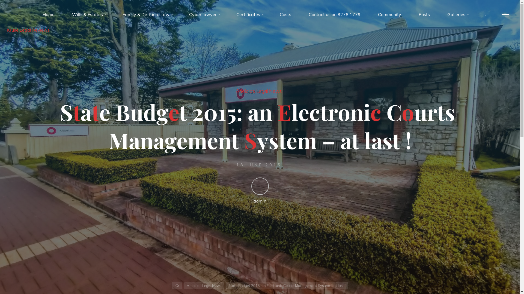 Image resolution: width=524 pixels, height=294 pixels. I want to click on Adelaide Legal News, so click(204, 286).